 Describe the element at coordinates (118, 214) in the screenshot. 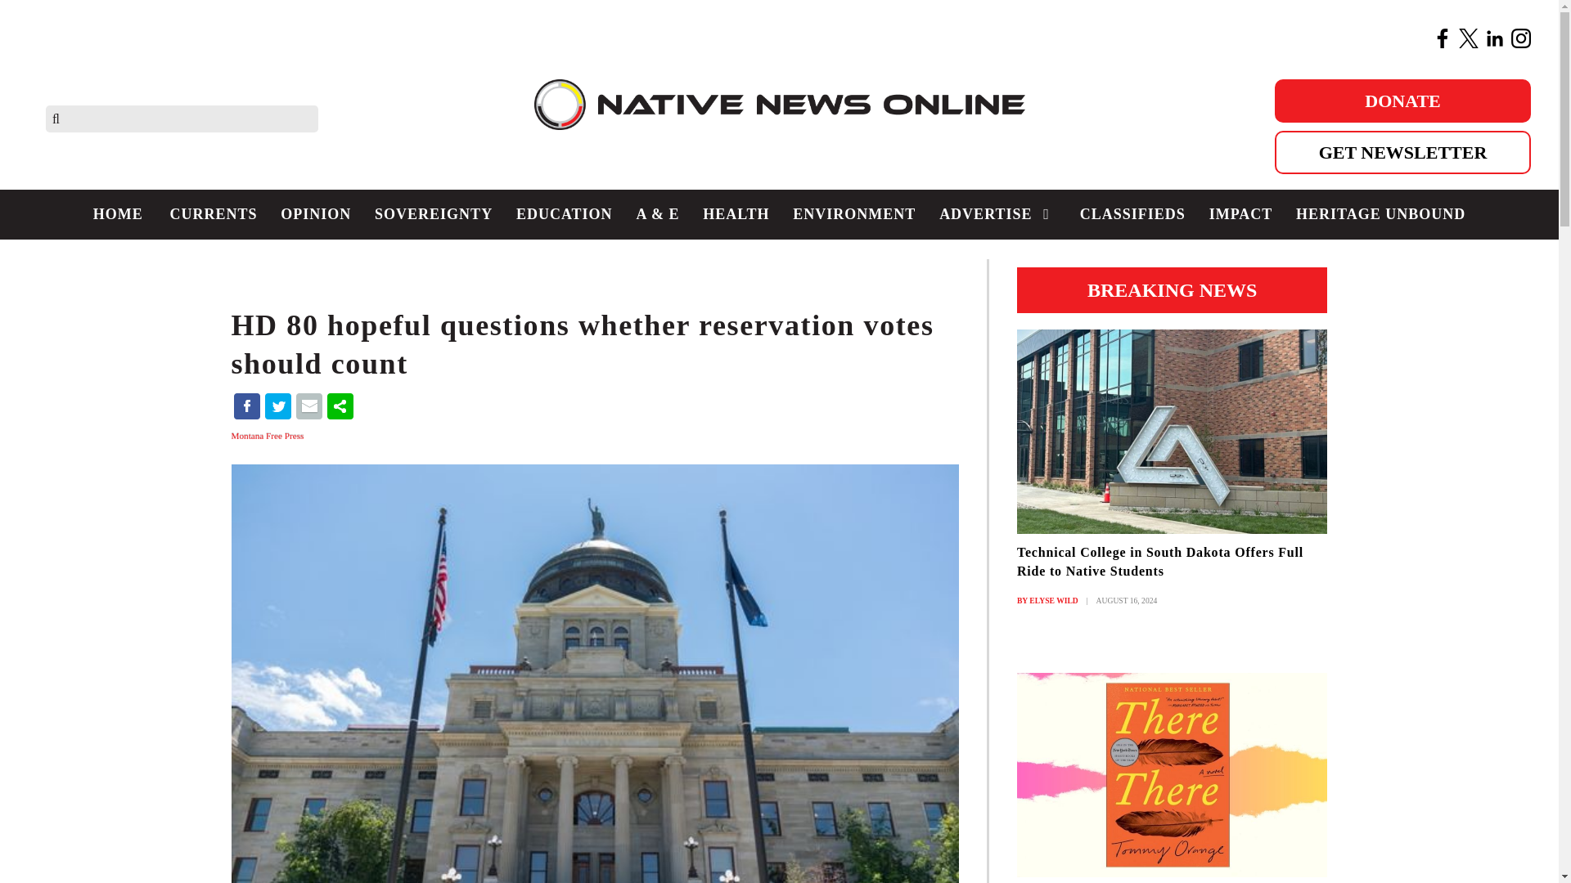

I see `HOME` at that location.